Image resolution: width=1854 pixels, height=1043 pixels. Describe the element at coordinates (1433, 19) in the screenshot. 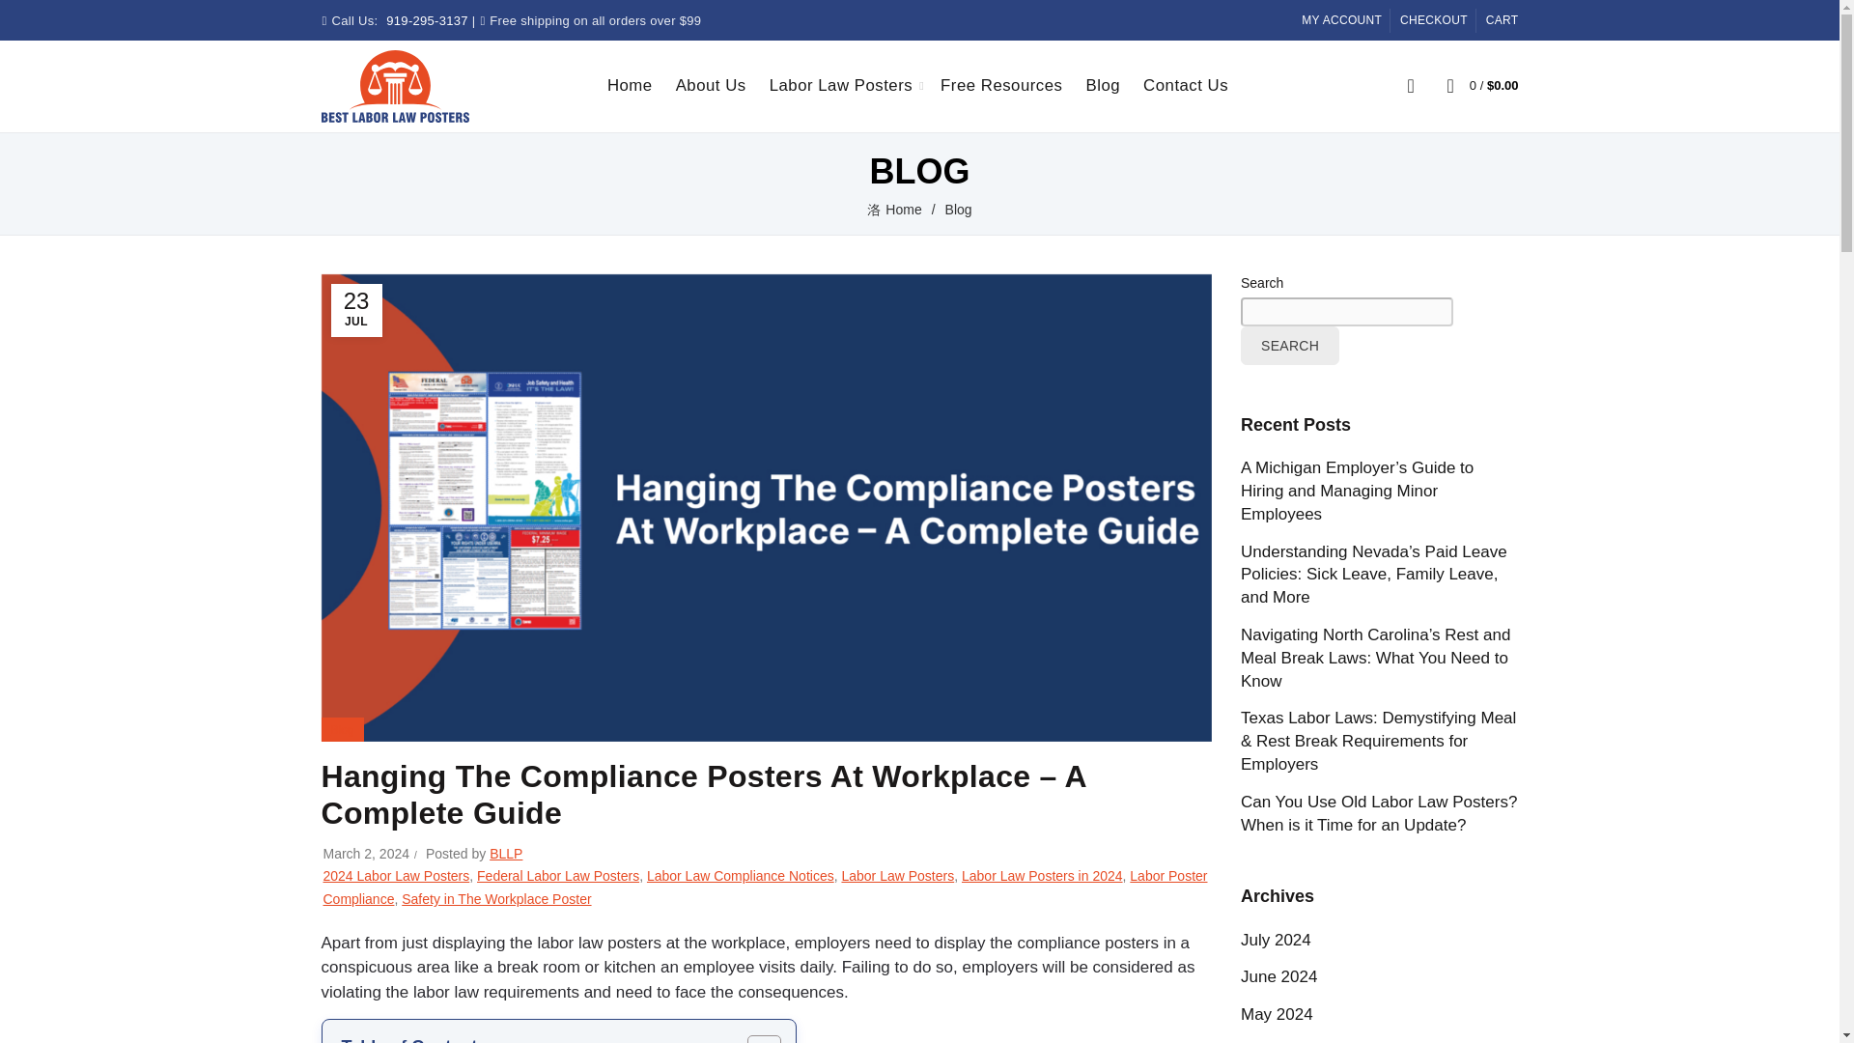

I see `CHECKOUT` at that location.